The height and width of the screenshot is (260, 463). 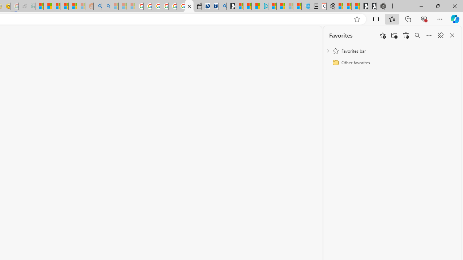 I want to click on Student Loan Update: Forgiveness Program Ends This Month, so click(x=72, y=6).